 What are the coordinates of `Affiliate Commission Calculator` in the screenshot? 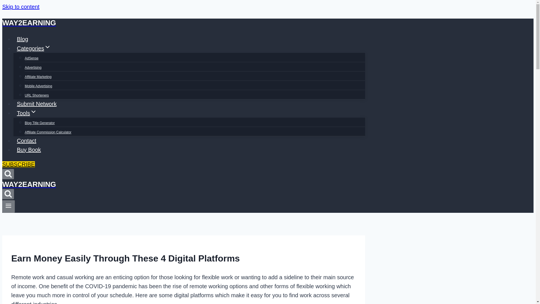 It's located at (48, 132).